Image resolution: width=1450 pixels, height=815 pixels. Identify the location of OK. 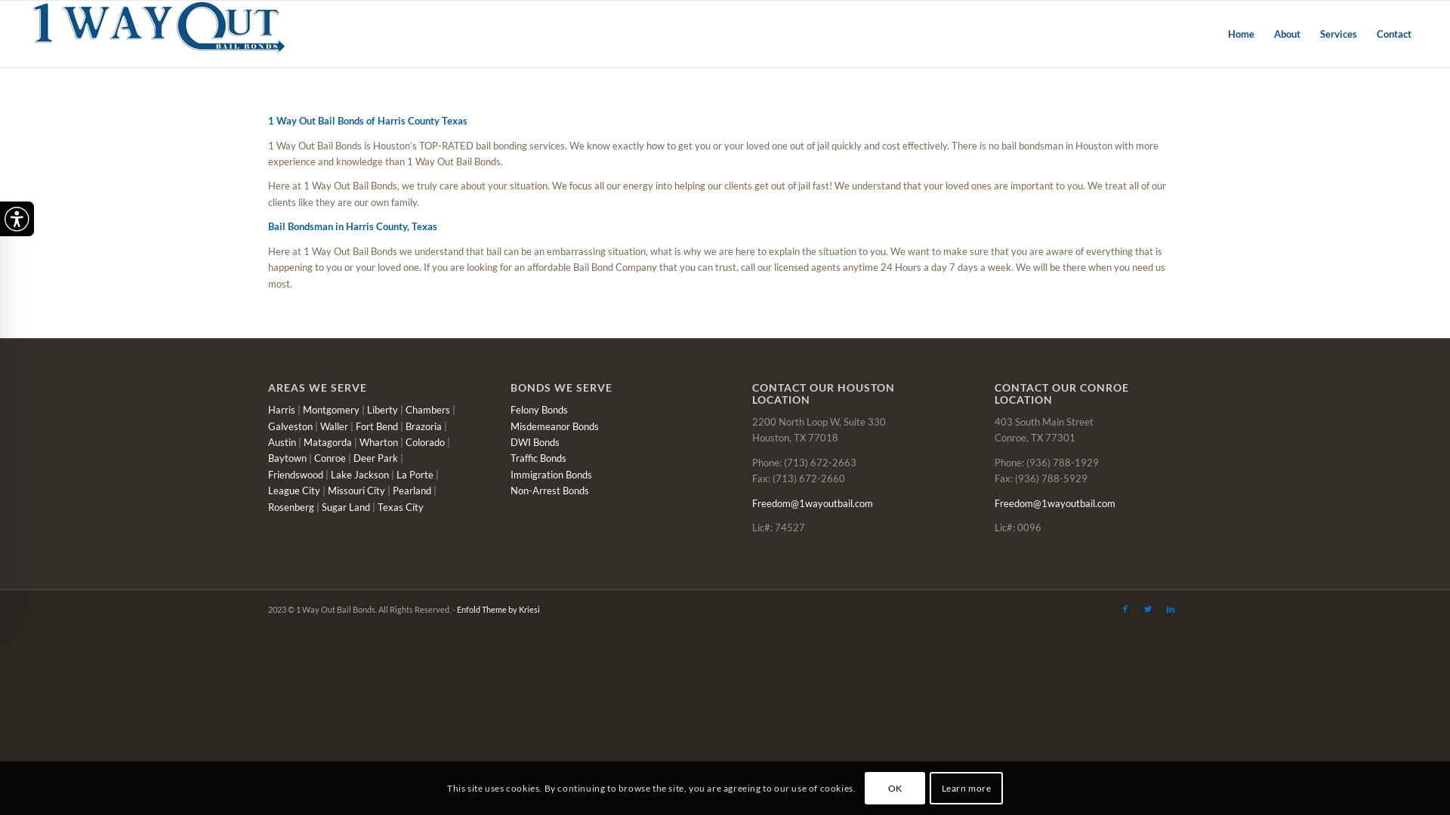
(895, 788).